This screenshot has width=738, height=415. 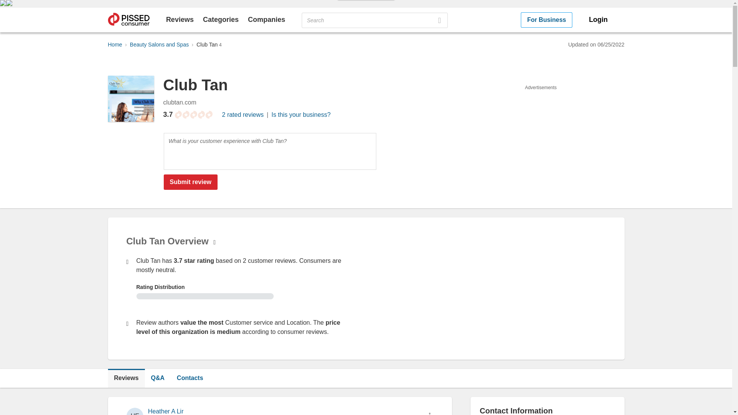 What do you see at coordinates (126, 378) in the screenshot?
I see `Reviews` at bounding box center [126, 378].